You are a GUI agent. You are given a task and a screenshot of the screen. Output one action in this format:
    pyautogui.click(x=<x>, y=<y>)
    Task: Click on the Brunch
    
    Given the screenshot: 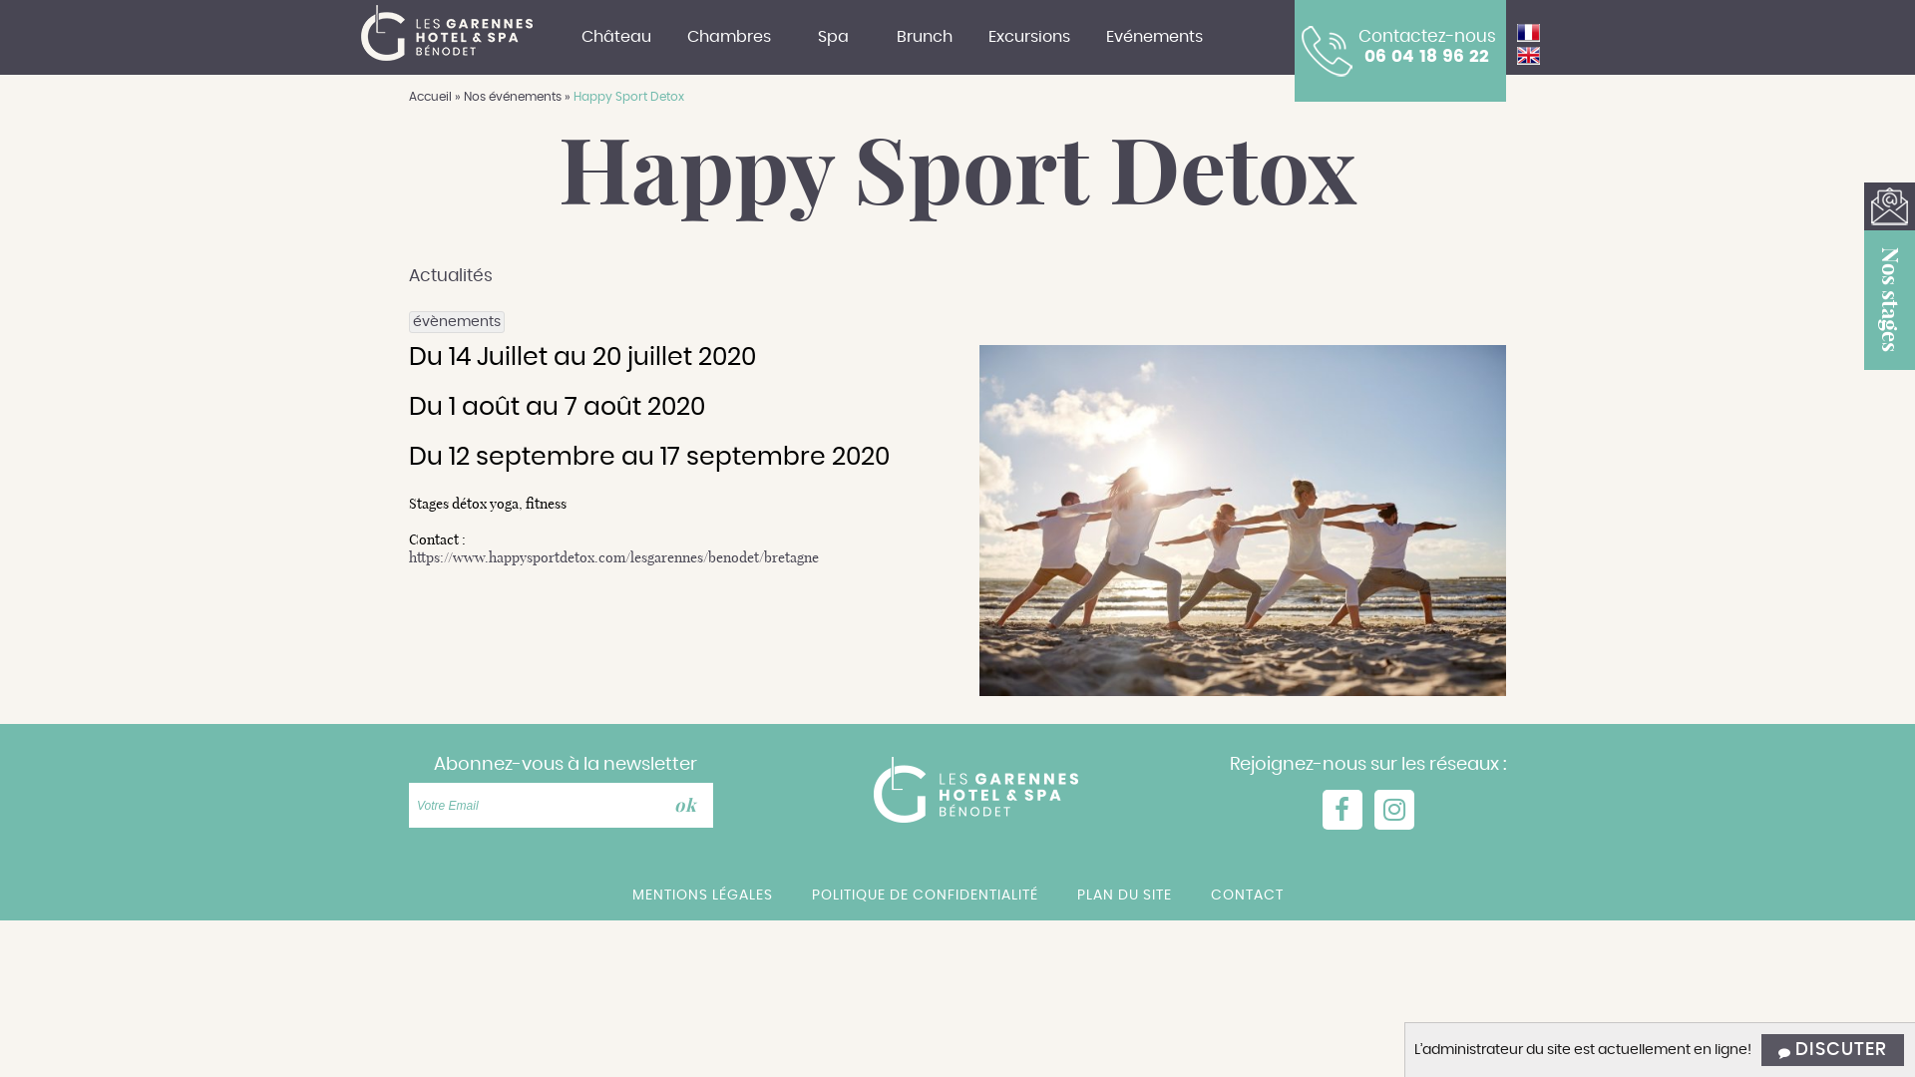 What is the action you would take?
    pyautogui.click(x=924, y=42)
    